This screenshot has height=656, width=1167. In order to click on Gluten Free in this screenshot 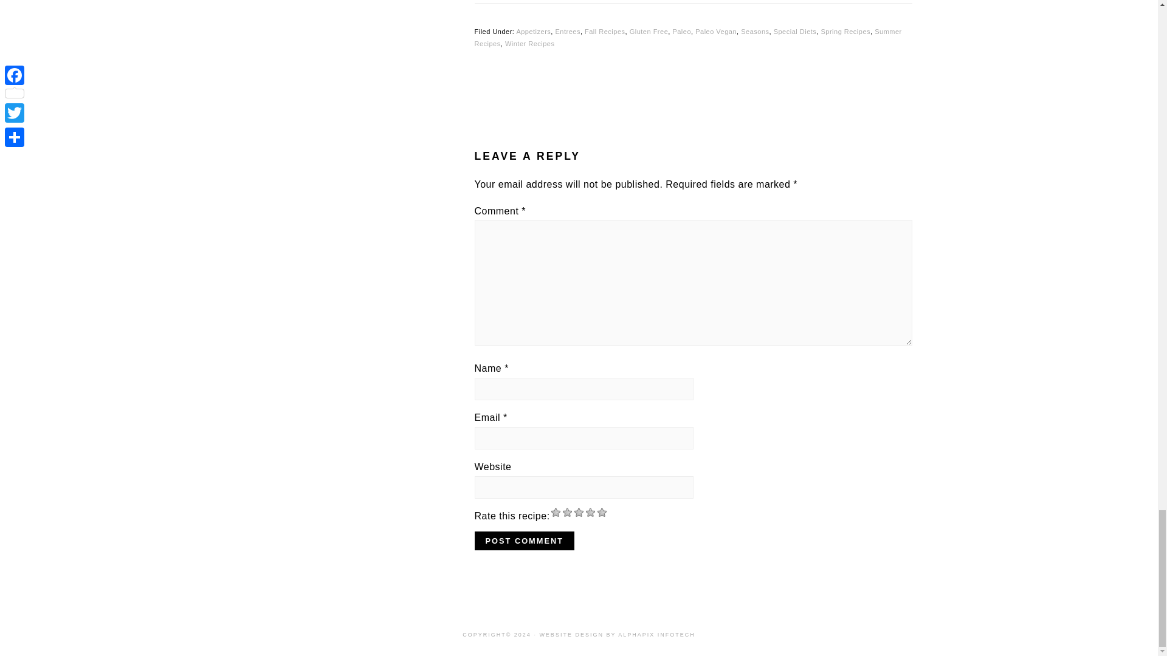, I will do `click(649, 32)`.